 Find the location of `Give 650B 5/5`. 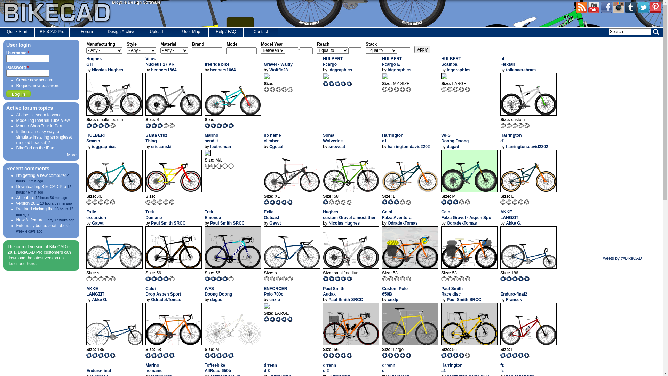

Give 650B 5/5 is located at coordinates (408, 355).